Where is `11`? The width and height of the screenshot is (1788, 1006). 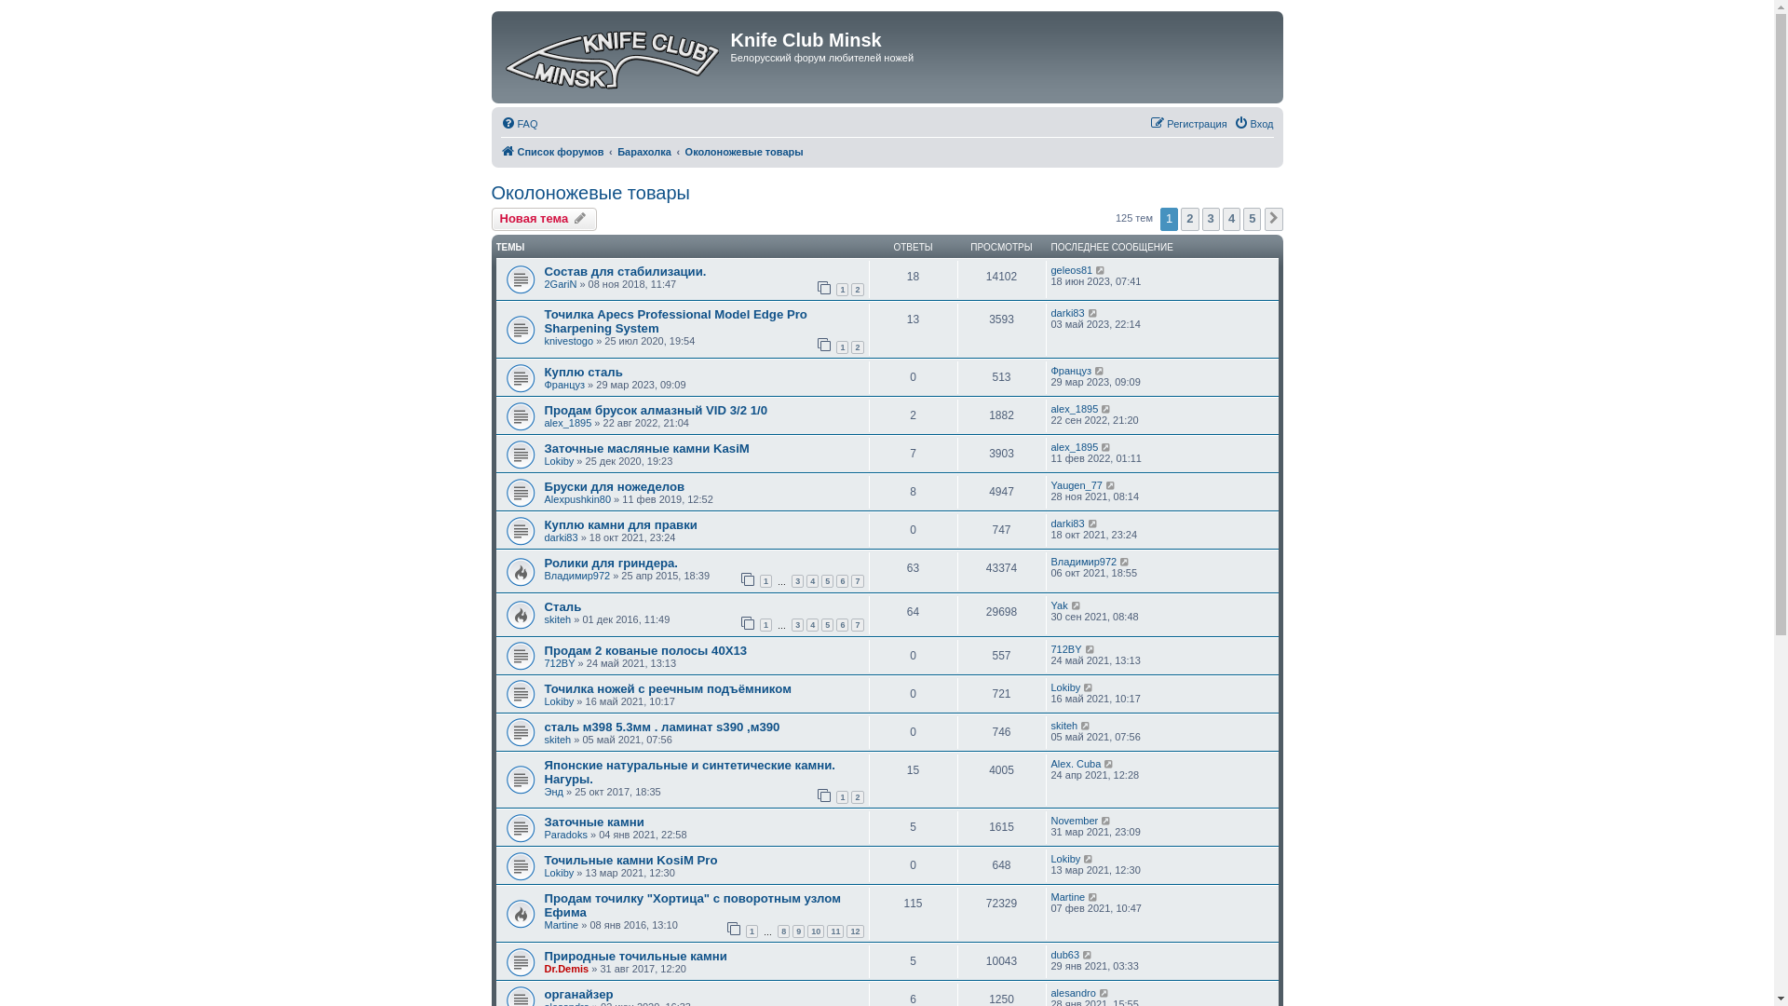 11 is located at coordinates (835, 931).